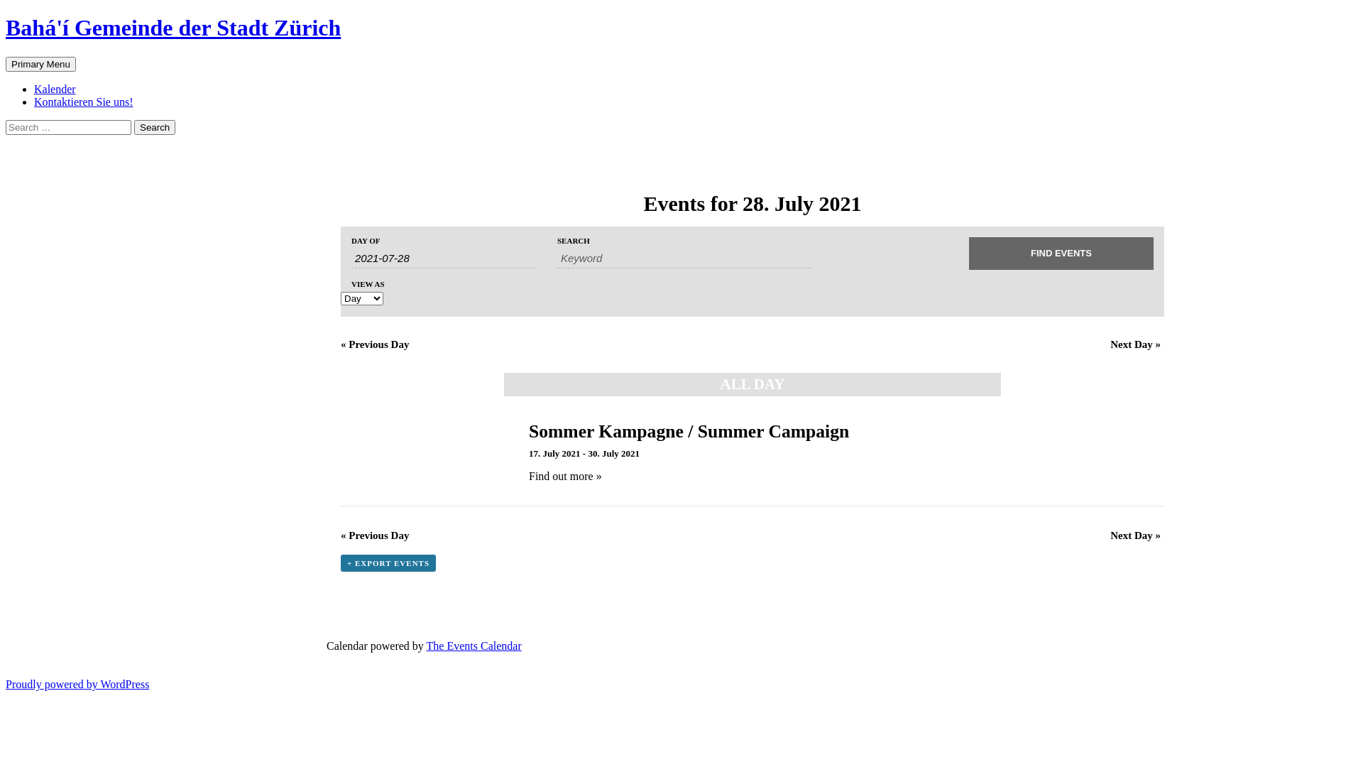  I want to click on Sommer Kampagne / Summer Campaign, so click(689, 432).